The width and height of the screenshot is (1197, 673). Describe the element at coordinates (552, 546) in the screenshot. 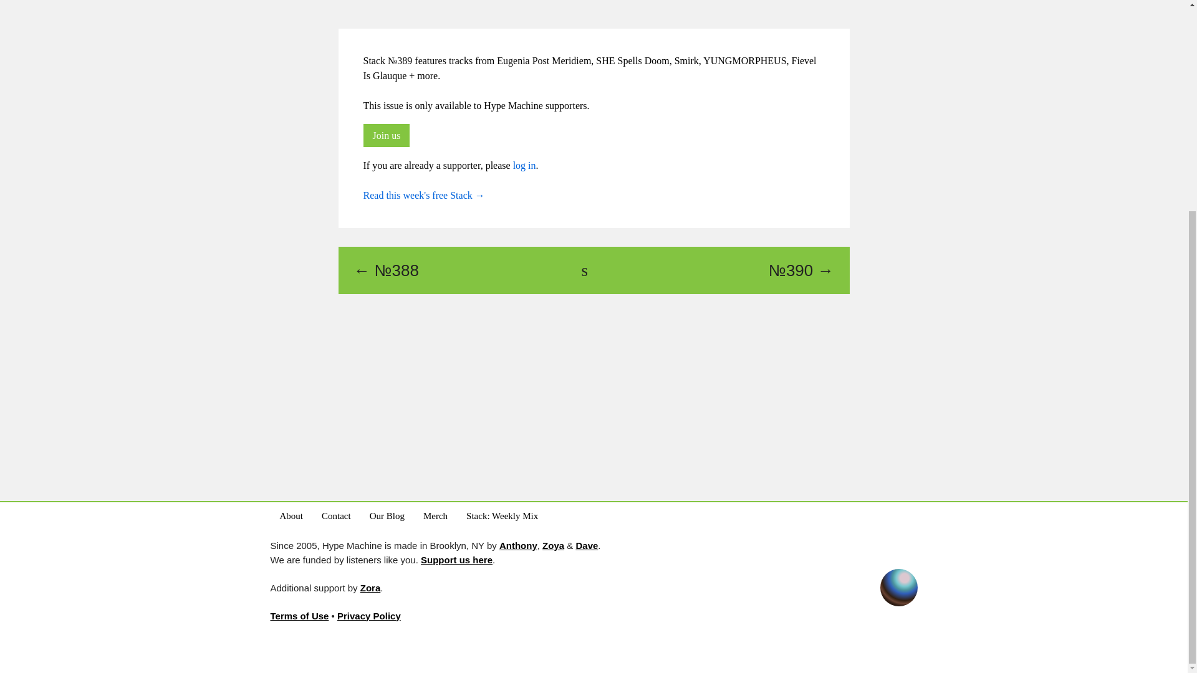

I see `Zoya` at that location.